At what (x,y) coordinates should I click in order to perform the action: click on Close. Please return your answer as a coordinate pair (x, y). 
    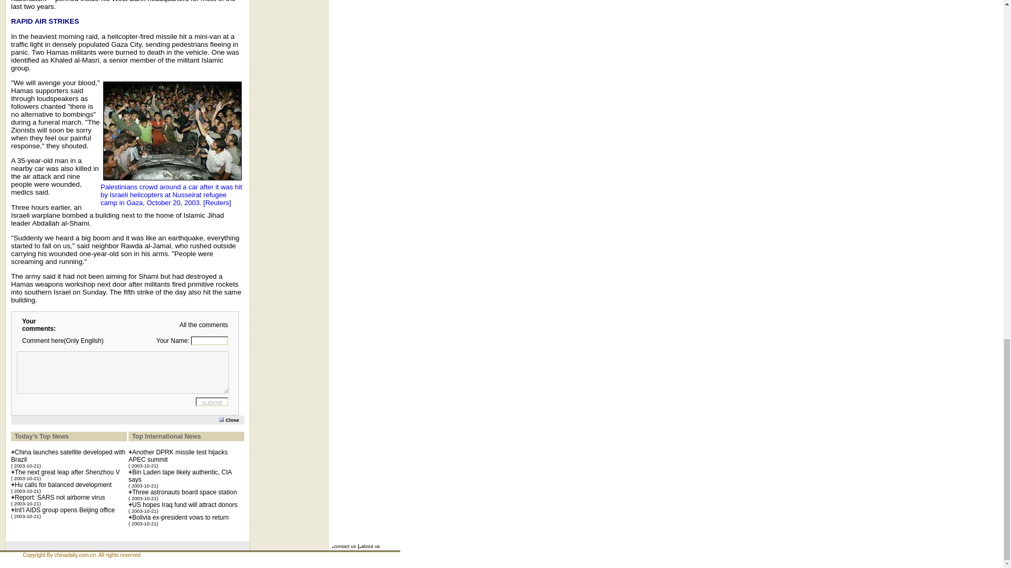
    Looking at the image, I should click on (232, 419).